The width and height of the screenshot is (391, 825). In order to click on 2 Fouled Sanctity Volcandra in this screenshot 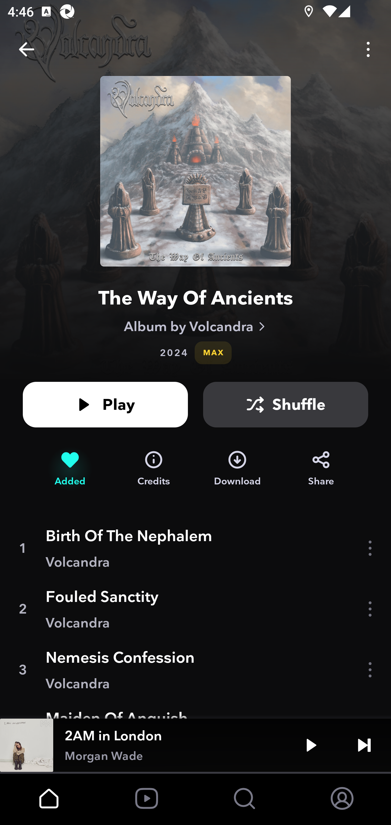, I will do `click(195, 609)`.